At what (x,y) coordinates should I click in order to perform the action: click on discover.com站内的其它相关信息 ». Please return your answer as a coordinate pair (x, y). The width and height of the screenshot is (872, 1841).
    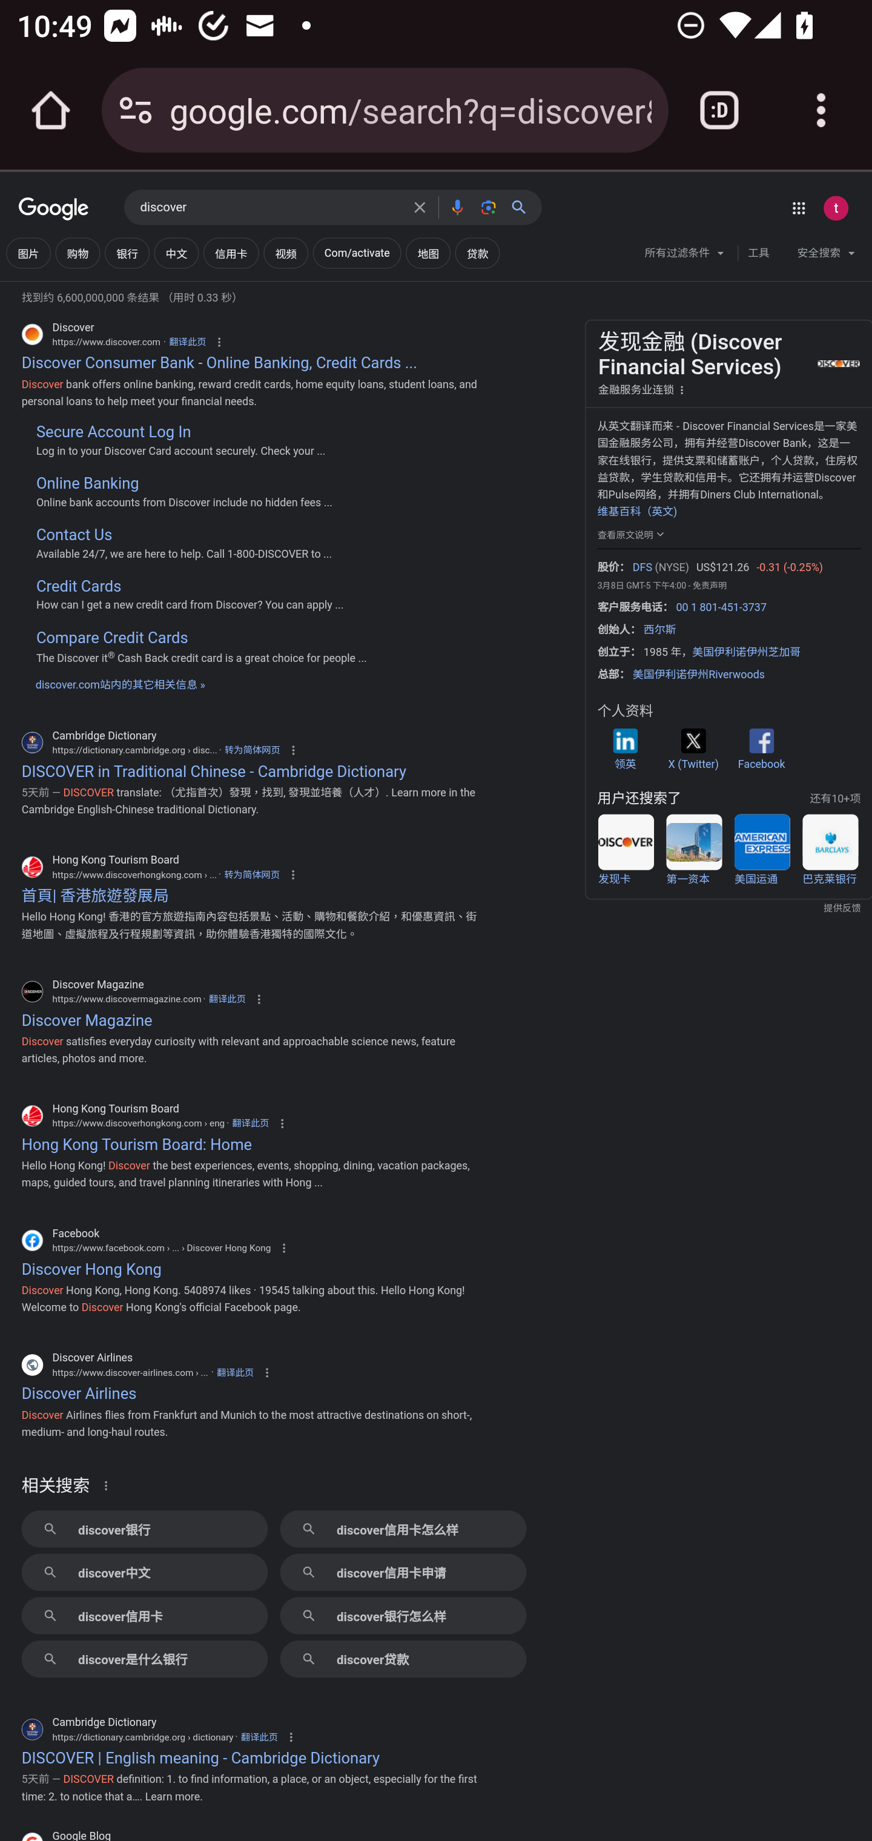
    Looking at the image, I should click on (120, 684).